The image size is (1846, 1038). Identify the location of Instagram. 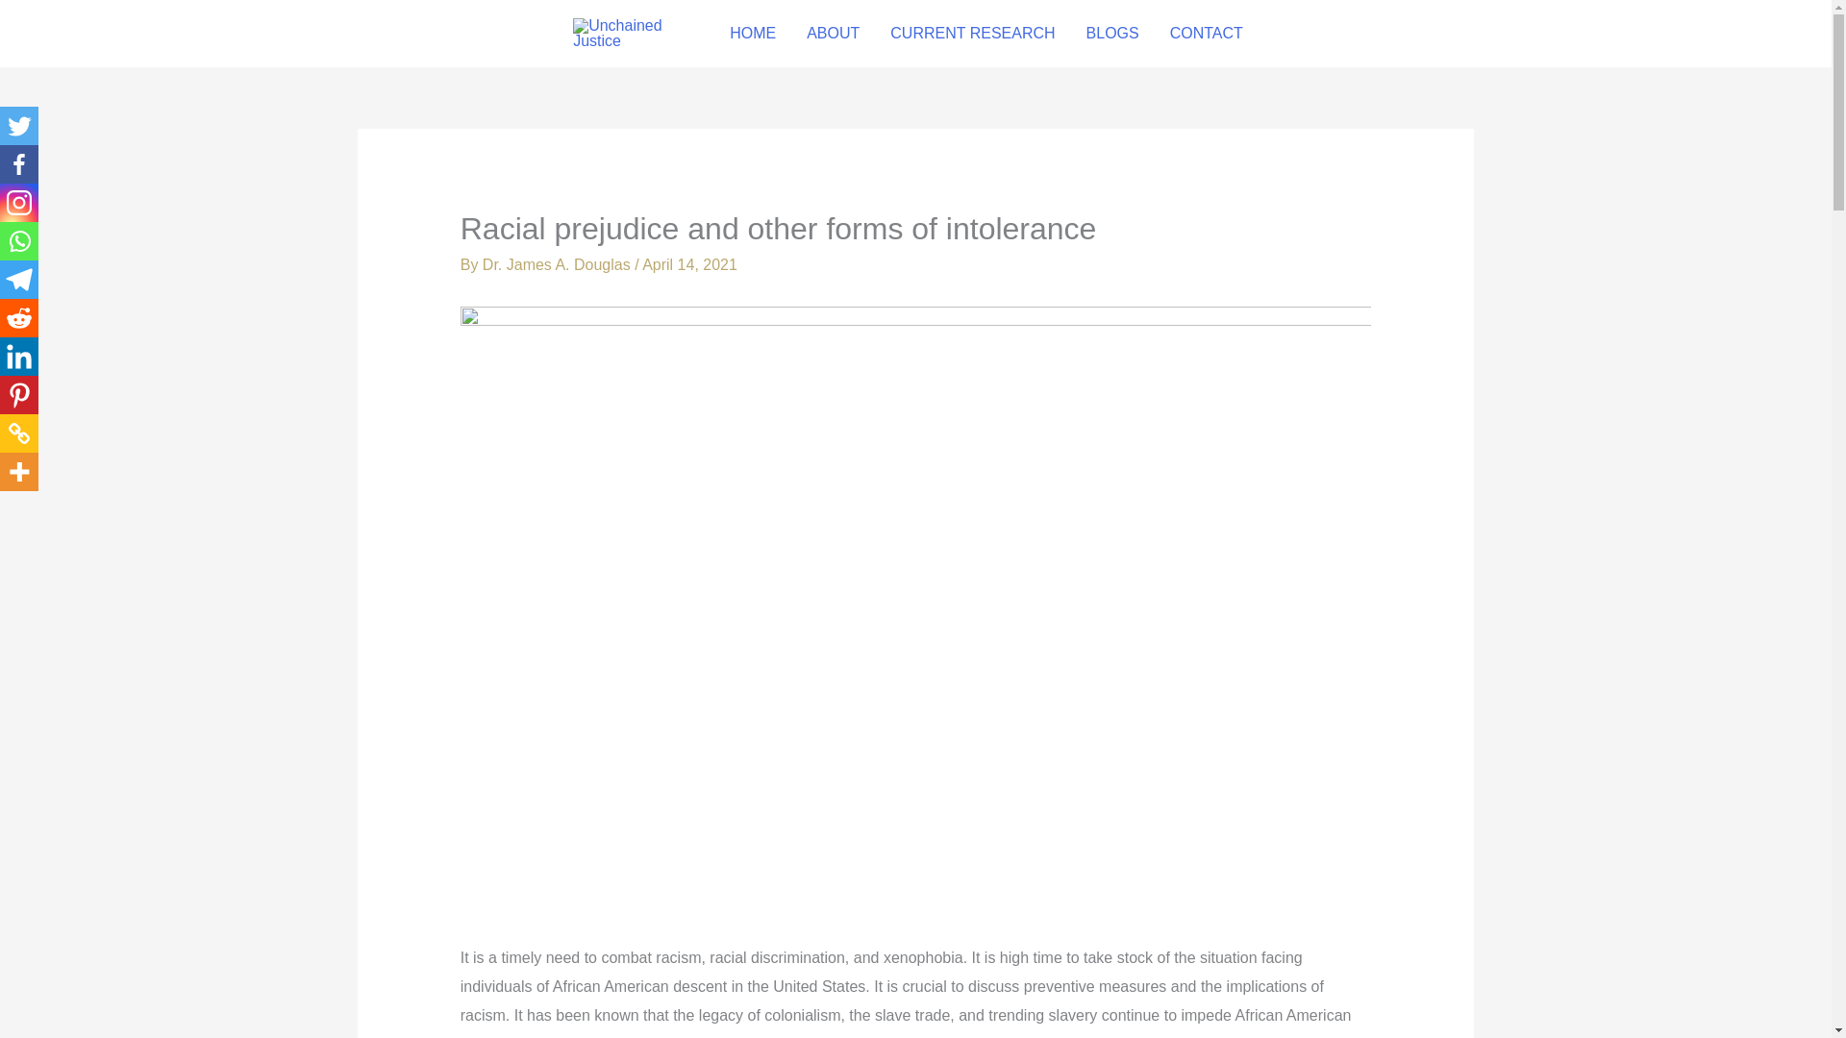
(19, 203).